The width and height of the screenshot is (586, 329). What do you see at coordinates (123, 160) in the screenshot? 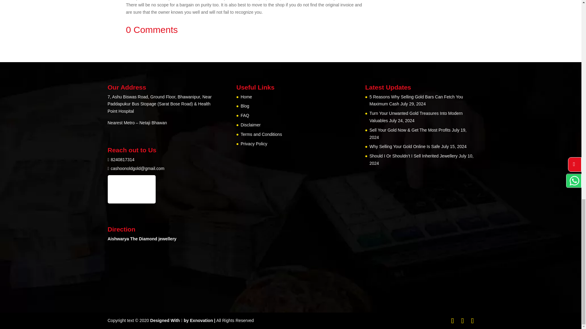
I see `8240817314` at bounding box center [123, 160].